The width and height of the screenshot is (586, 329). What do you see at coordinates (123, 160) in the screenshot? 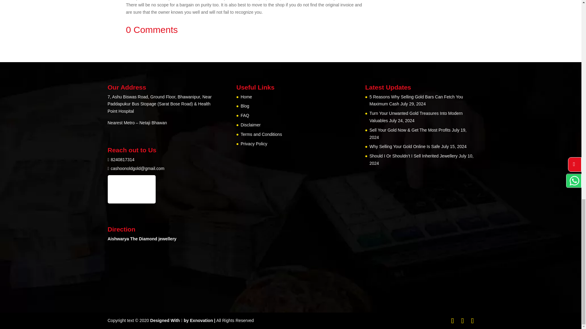
I see `8240817314` at bounding box center [123, 160].